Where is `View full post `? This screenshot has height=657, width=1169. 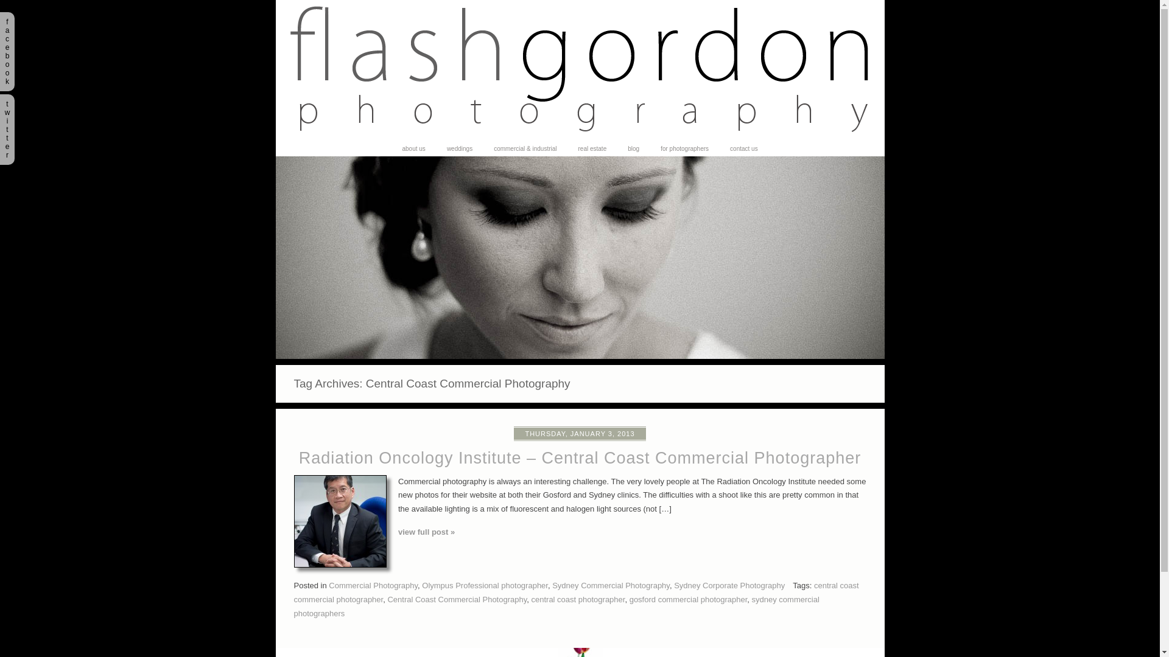 View full post  is located at coordinates (340, 521).